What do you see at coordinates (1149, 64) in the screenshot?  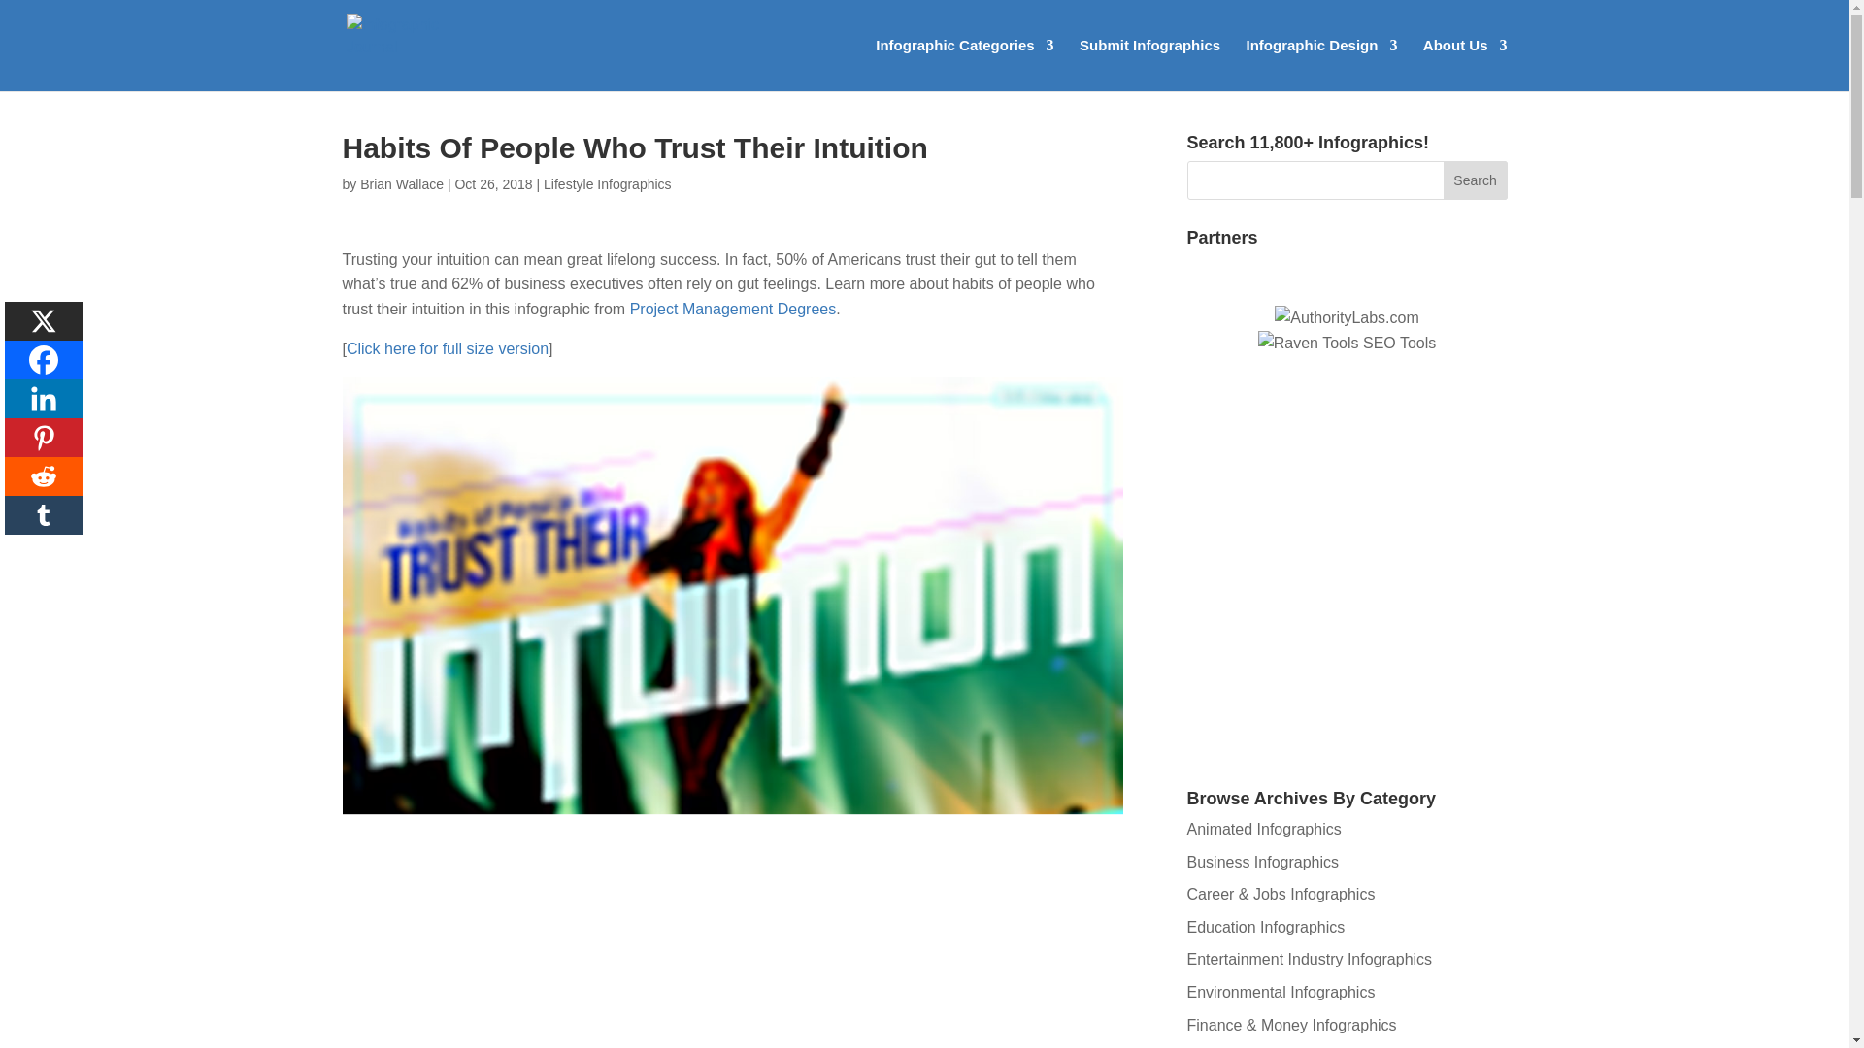 I see `Submit Infographics` at bounding box center [1149, 64].